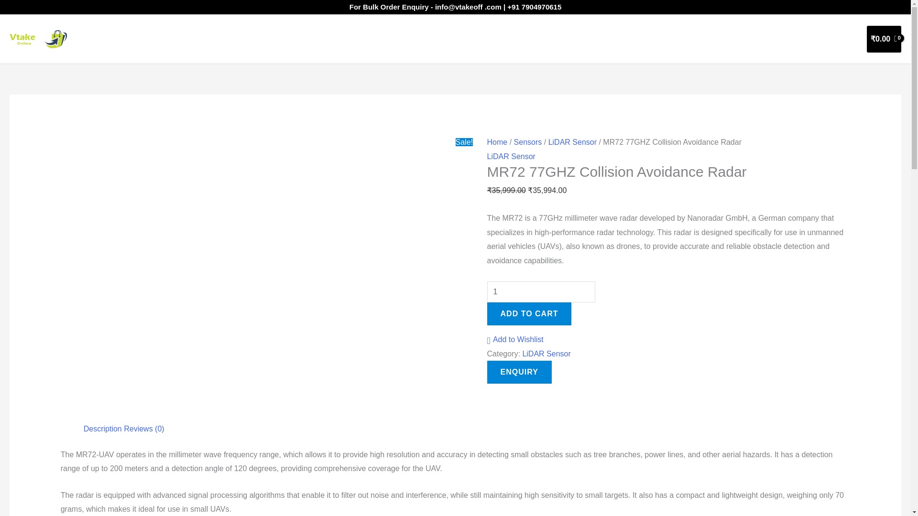  What do you see at coordinates (658, 39) in the screenshot?
I see `STORE` at bounding box center [658, 39].